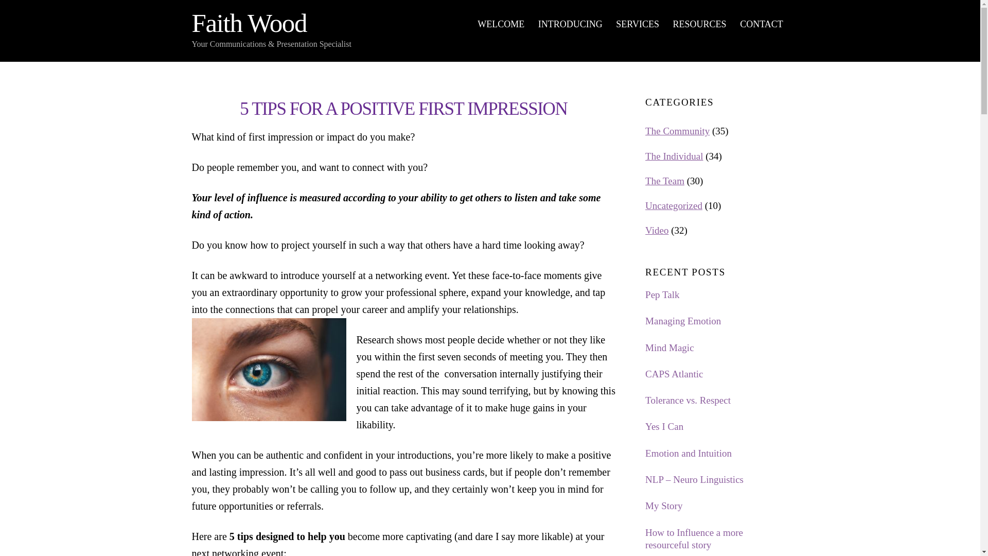  What do you see at coordinates (716, 506) in the screenshot?
I see `INTRODUCING` at bounding box center [716, 506].